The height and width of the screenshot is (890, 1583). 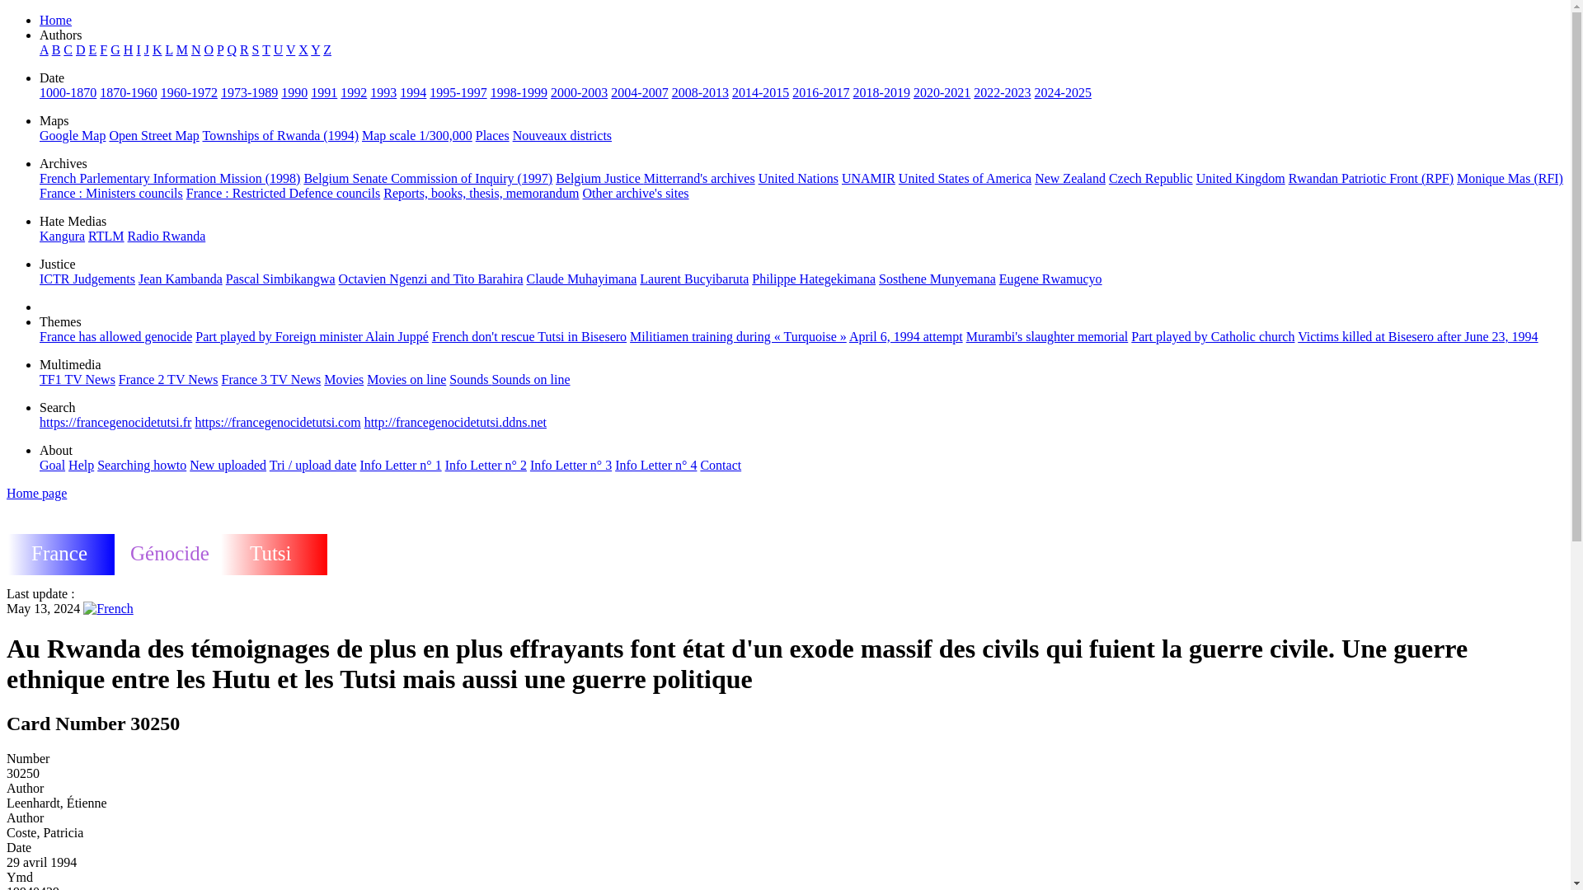 I want to click on 1998-1999, so click(x=519, y=92).